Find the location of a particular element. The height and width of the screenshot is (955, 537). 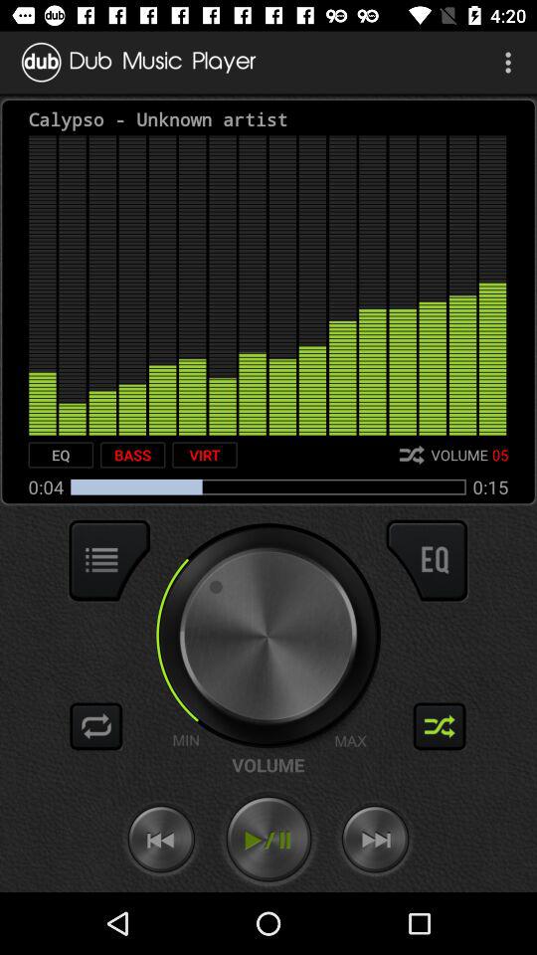

play forward is located at coordinates (375, 840).